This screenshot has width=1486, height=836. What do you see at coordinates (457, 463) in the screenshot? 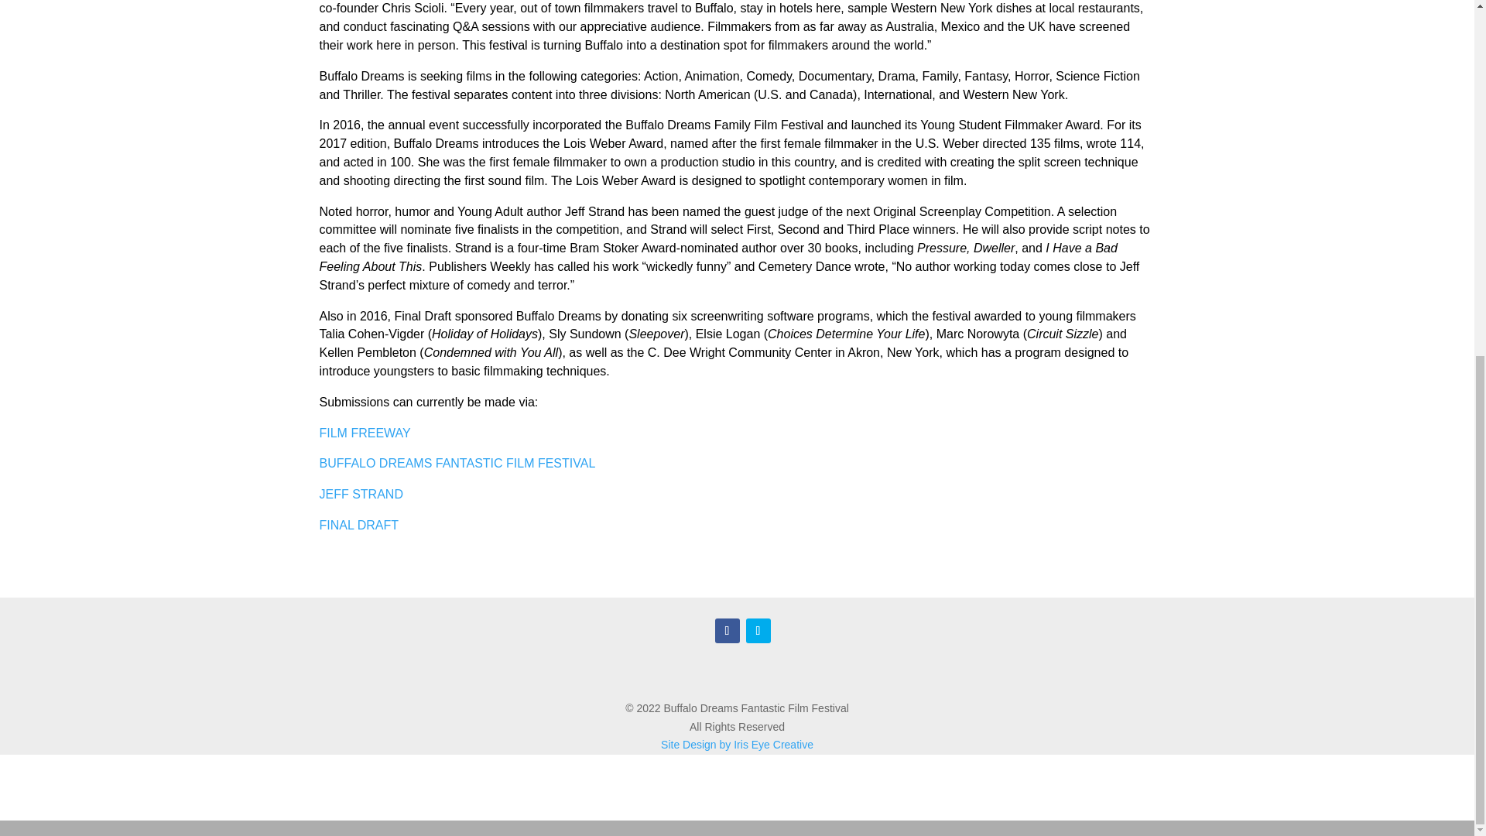
I see `BUFFALO DREAMS FANTASTIC FILM FESTIVAL` at bounding box center [457, 463].